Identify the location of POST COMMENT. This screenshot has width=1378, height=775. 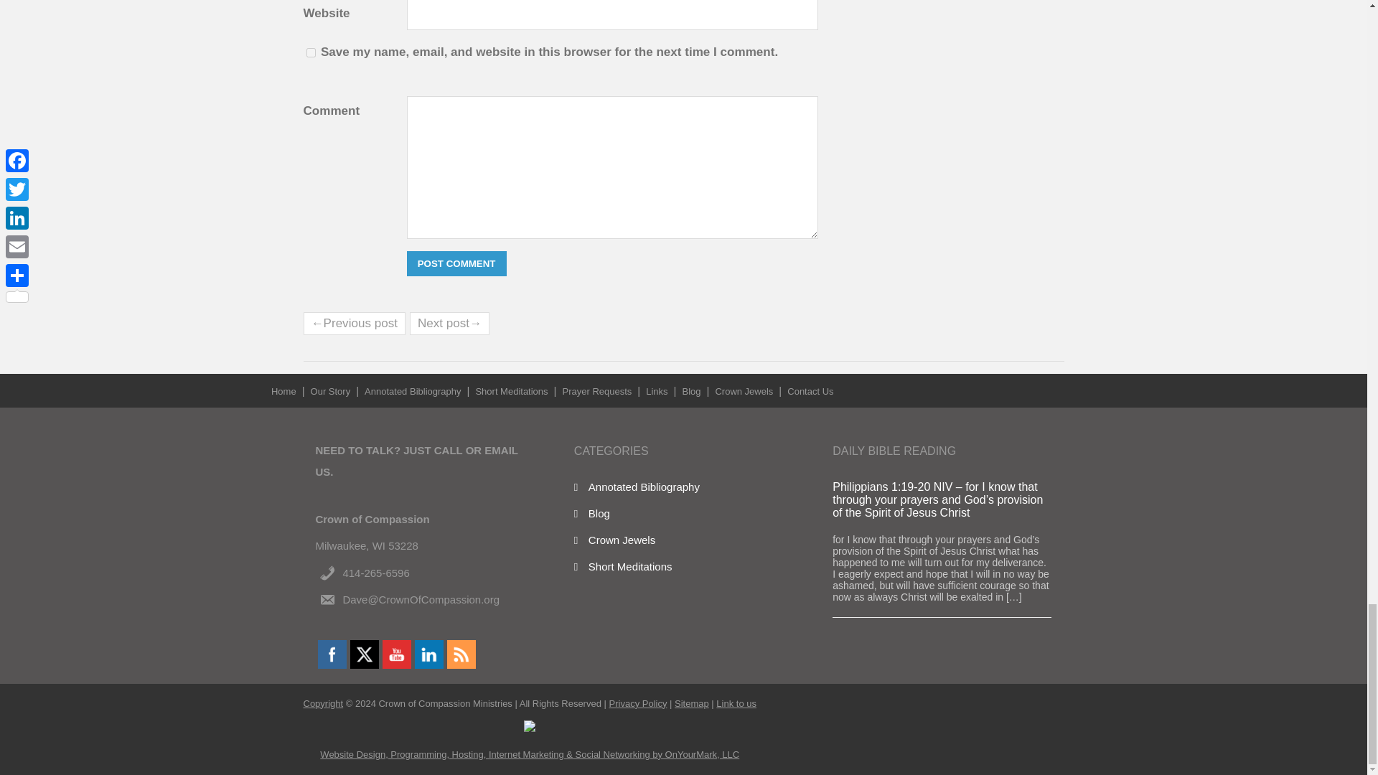
(456, 263).